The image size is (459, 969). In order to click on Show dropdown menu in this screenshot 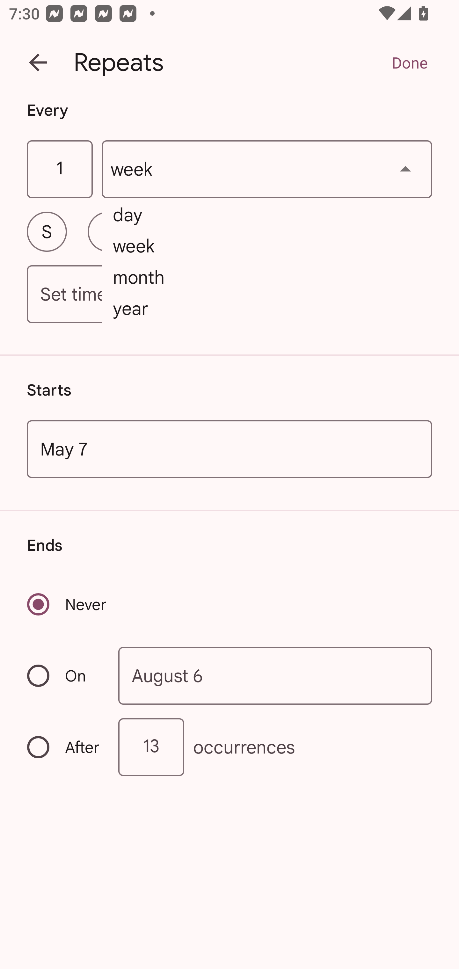, I will do `click(405, 169)`.